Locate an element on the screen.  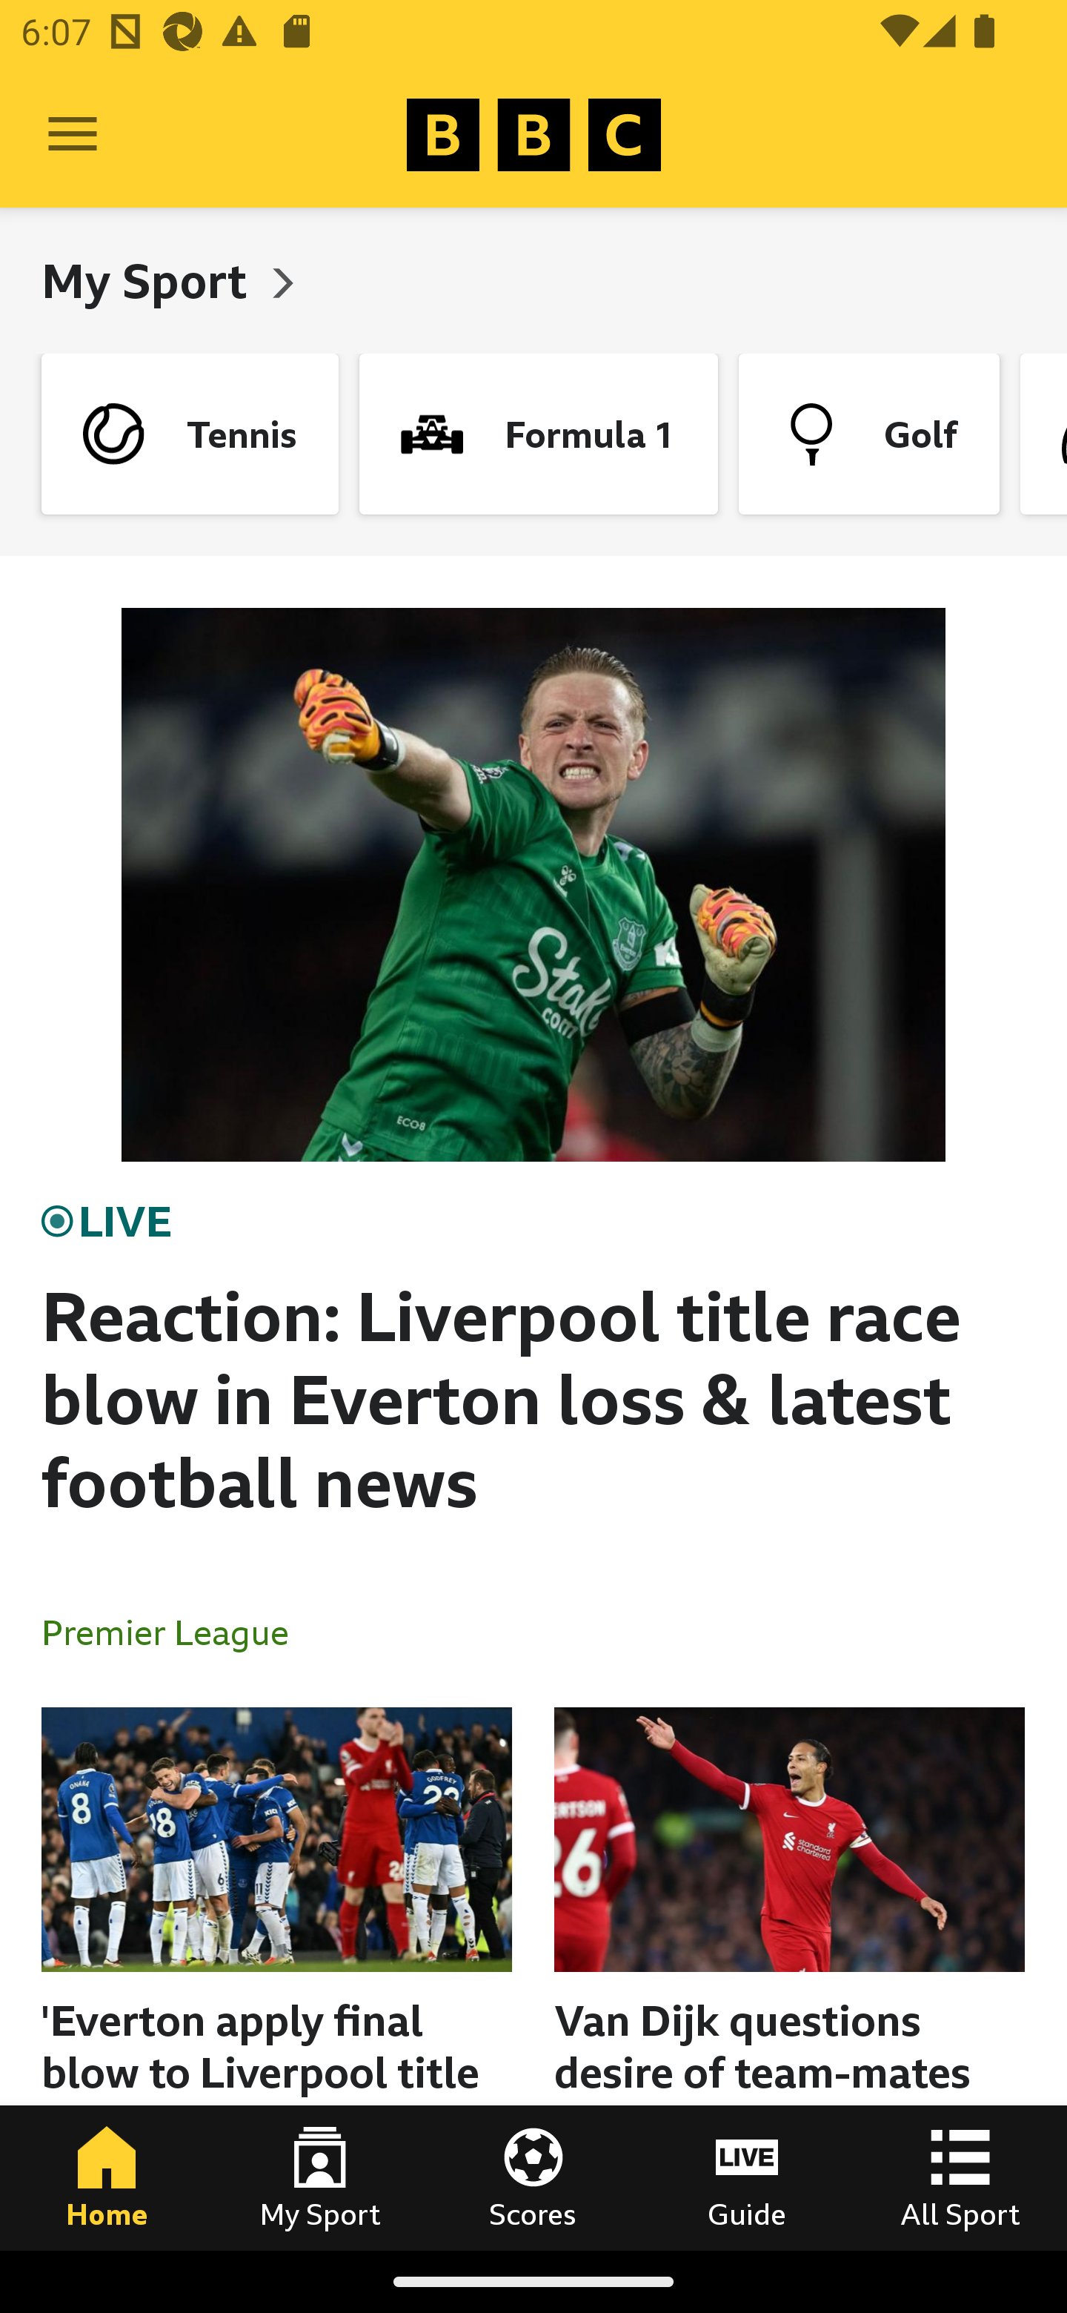
Scores is located at coordinates (533, 2177).